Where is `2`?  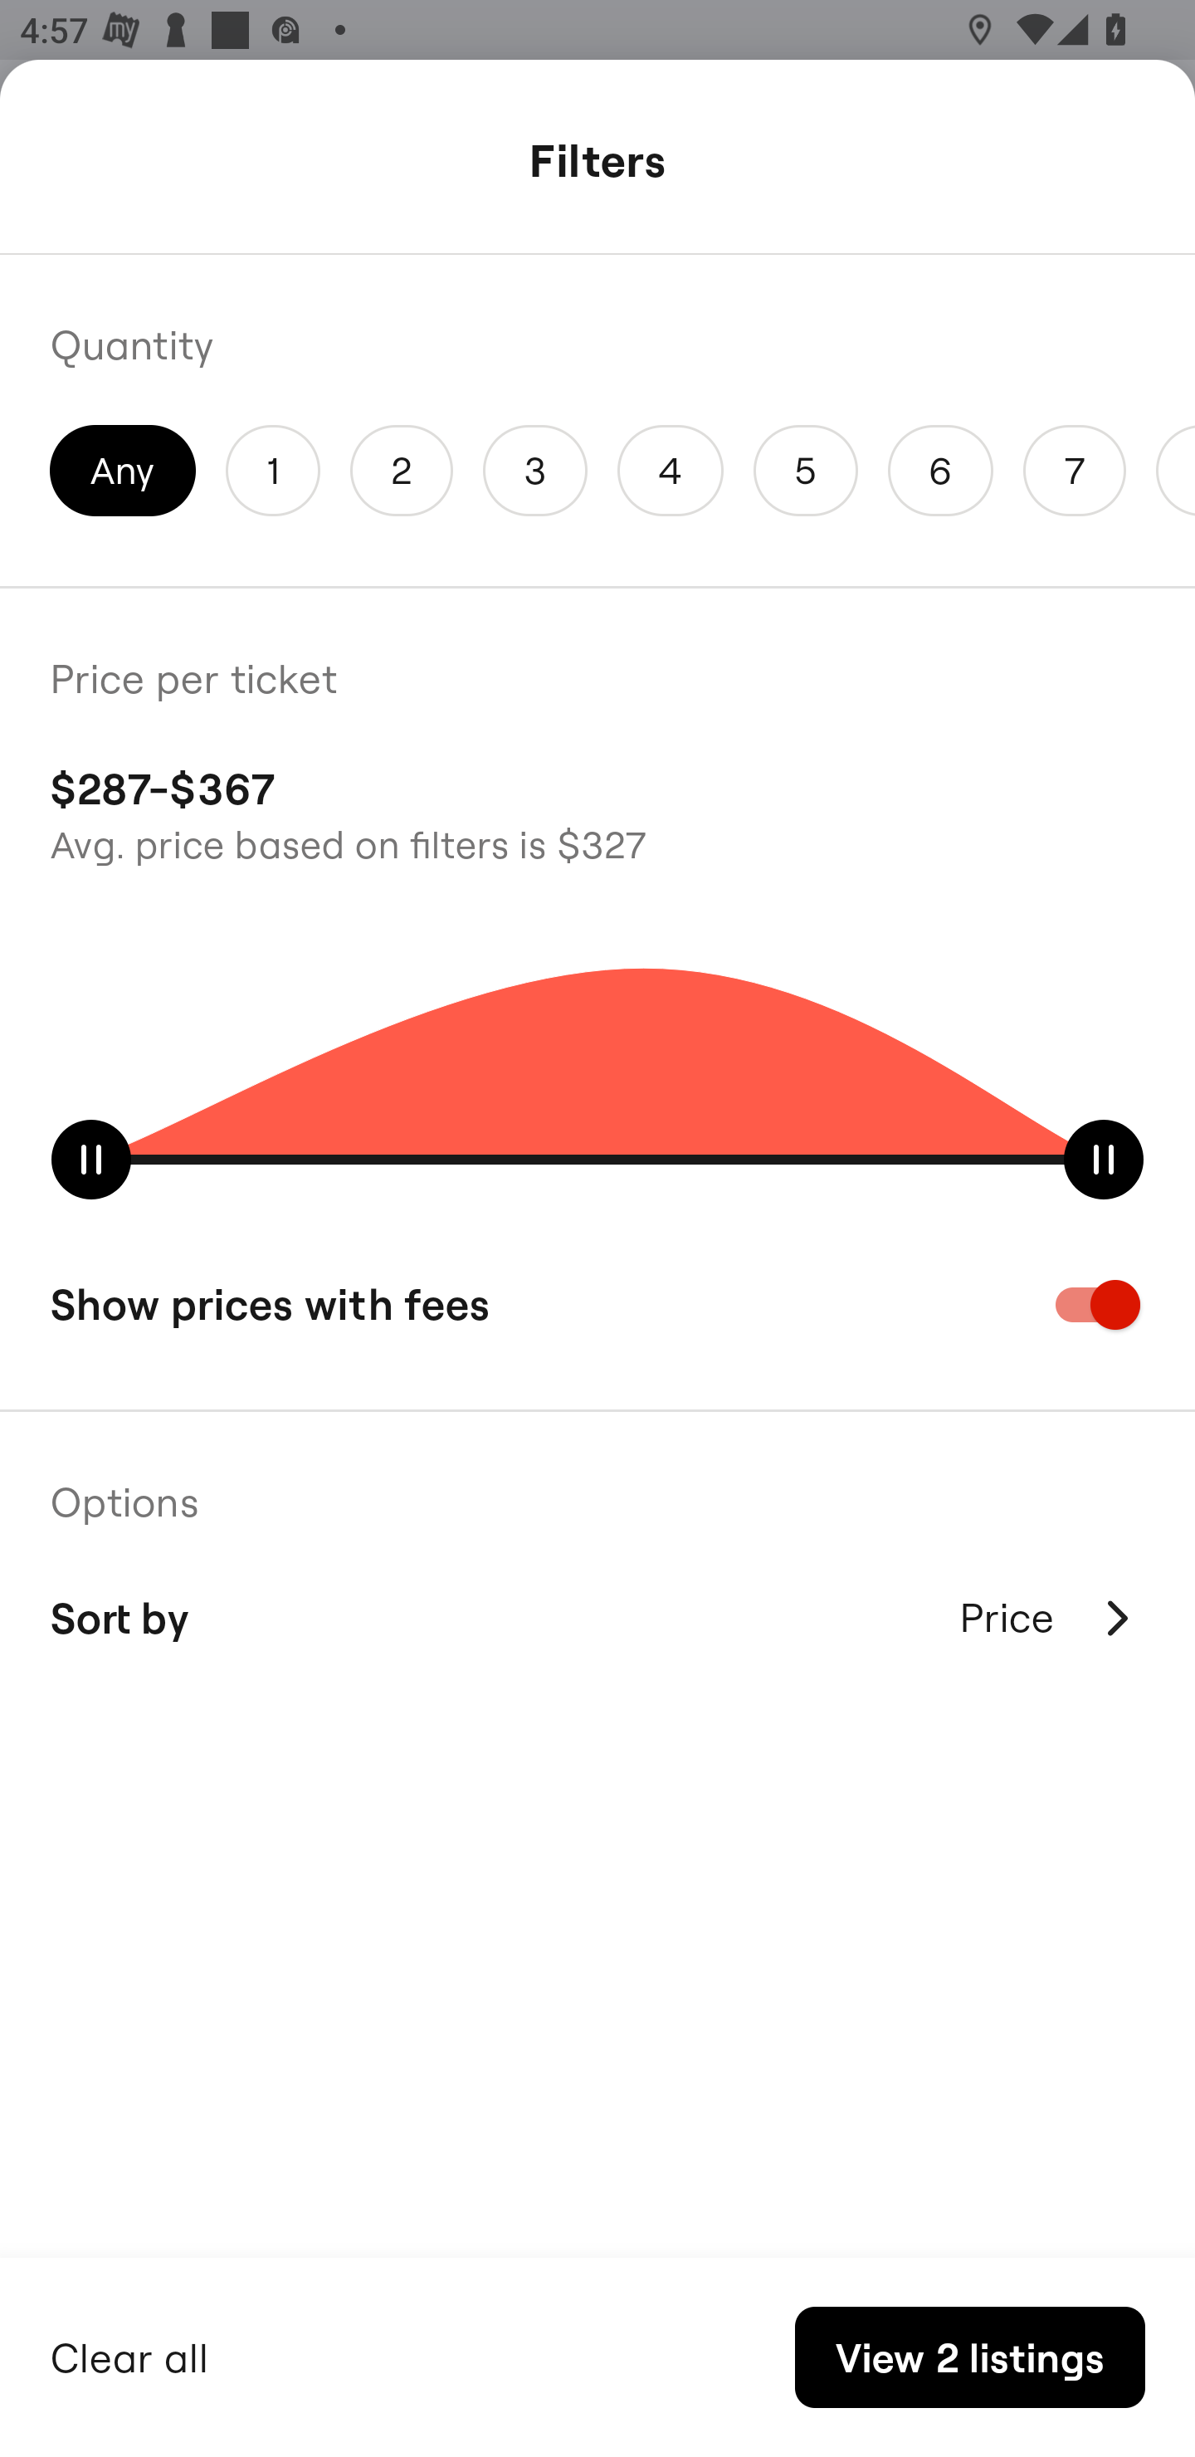 2 is located at coordinates (401, 470).